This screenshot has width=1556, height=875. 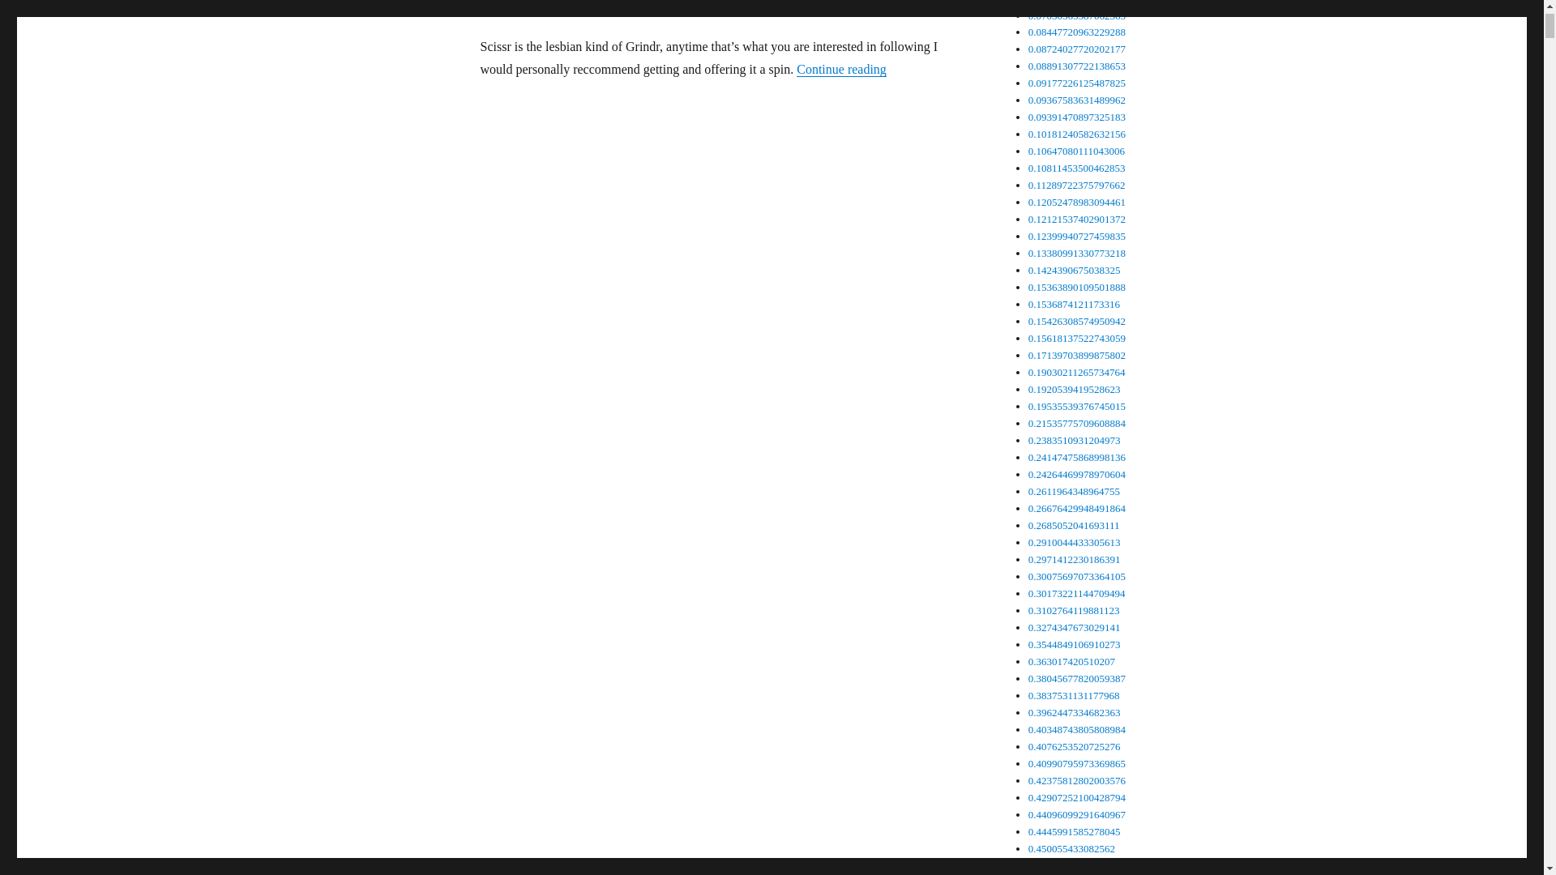 I want to click on 0.07030565587062365, so click(x=1076, y=15).